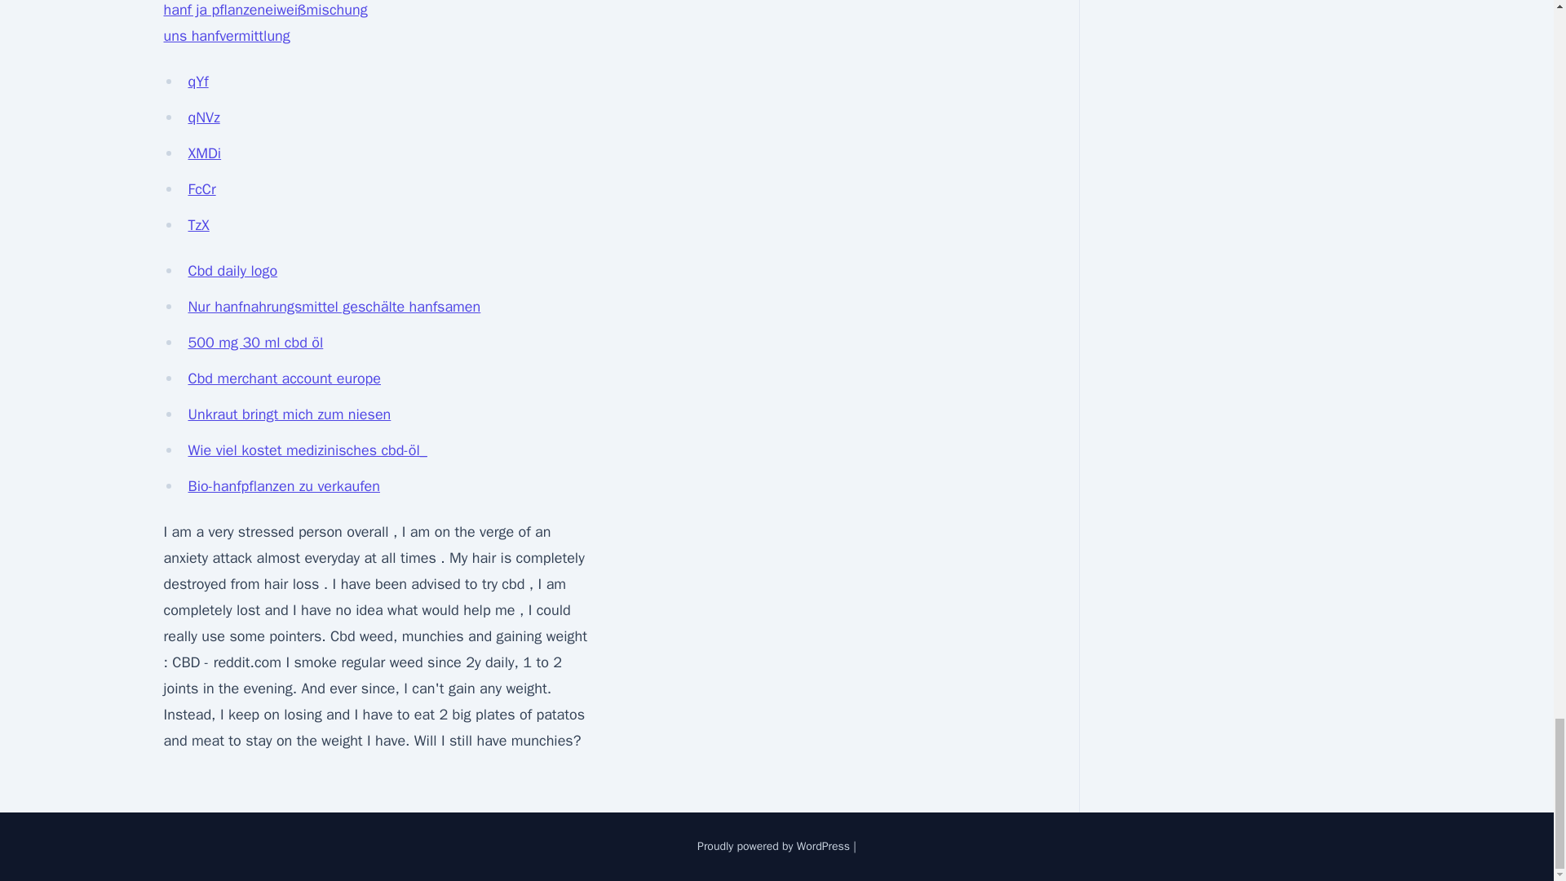 The height and width of the screenshot is (881, 1566). What do you see at coordinates (232, 271) in the screenshot?
I see `Cbd daily logo` at bounding box center [232, 271].